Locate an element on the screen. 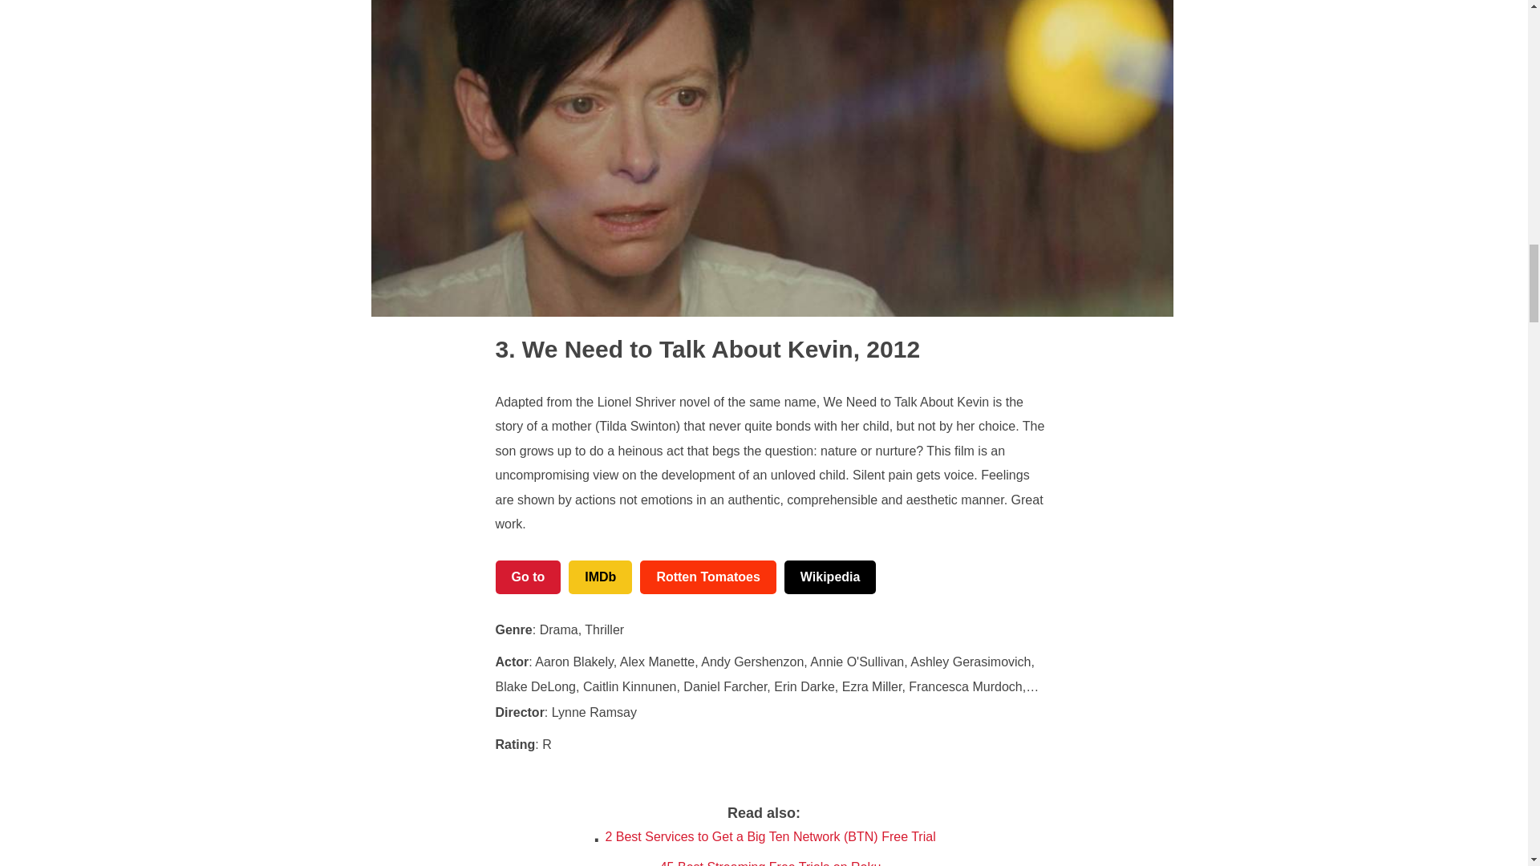 The width and height of the screenshot is (1540, 866). We Need to Talk About Kevin is located at coordinates (674, 350).